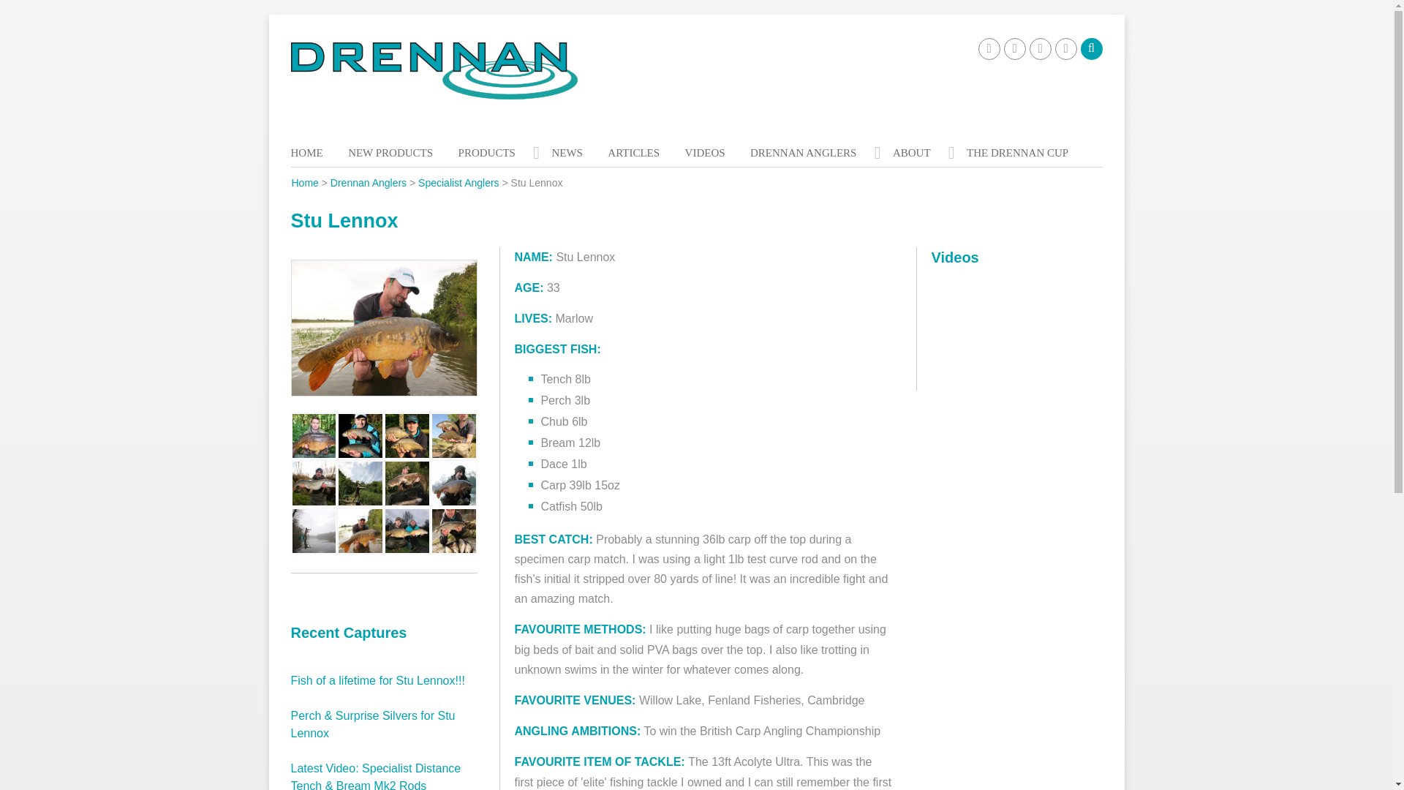 Image resolution: width=1404 pixels, height=790 pixels. Describe the element at coordinates (360, 483) in the screenshot. I see `Stu Lennox` at that location.